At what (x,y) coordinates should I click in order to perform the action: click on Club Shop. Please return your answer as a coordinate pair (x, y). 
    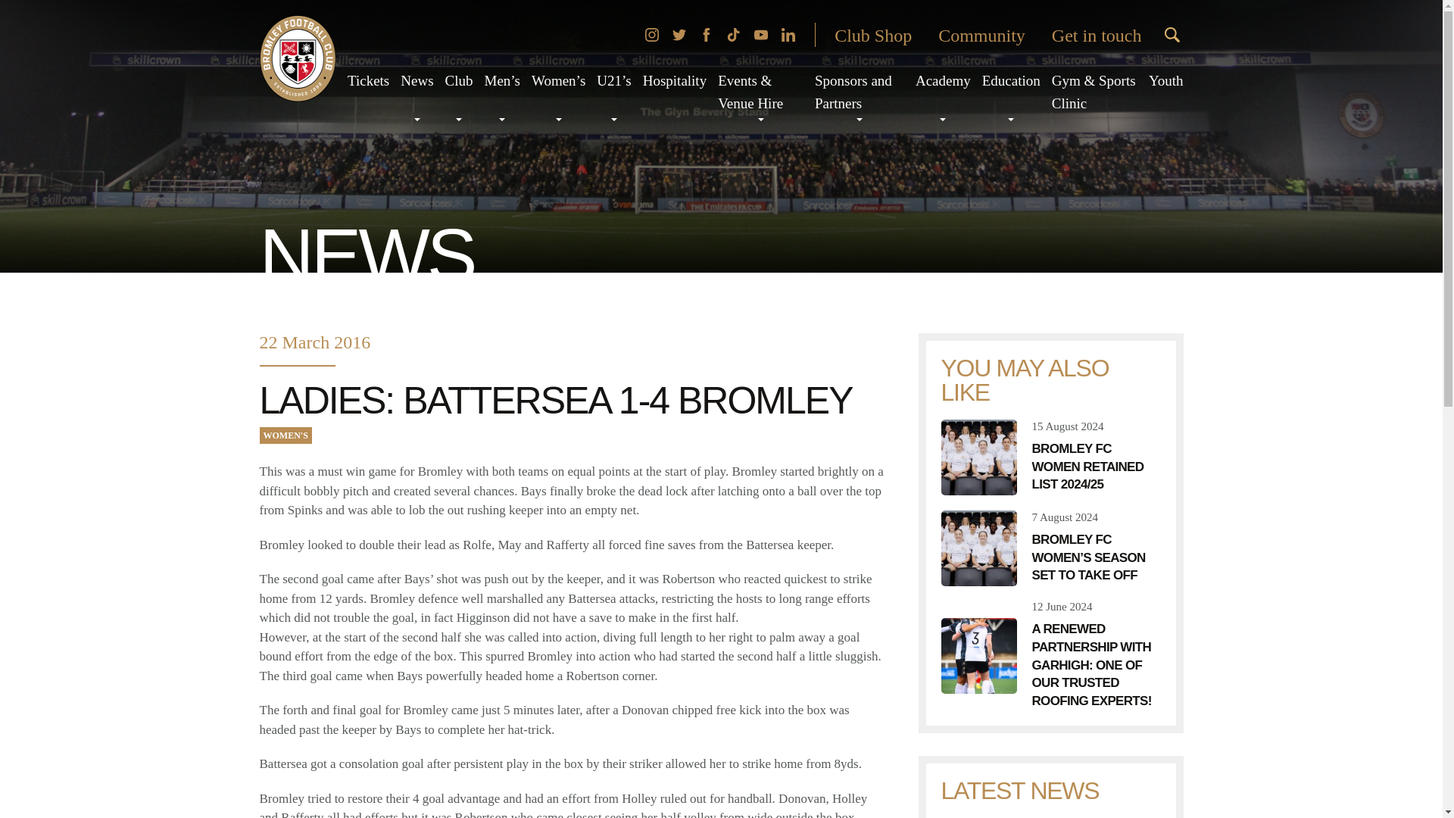
    Looking at the image, I should click on (872, 35).